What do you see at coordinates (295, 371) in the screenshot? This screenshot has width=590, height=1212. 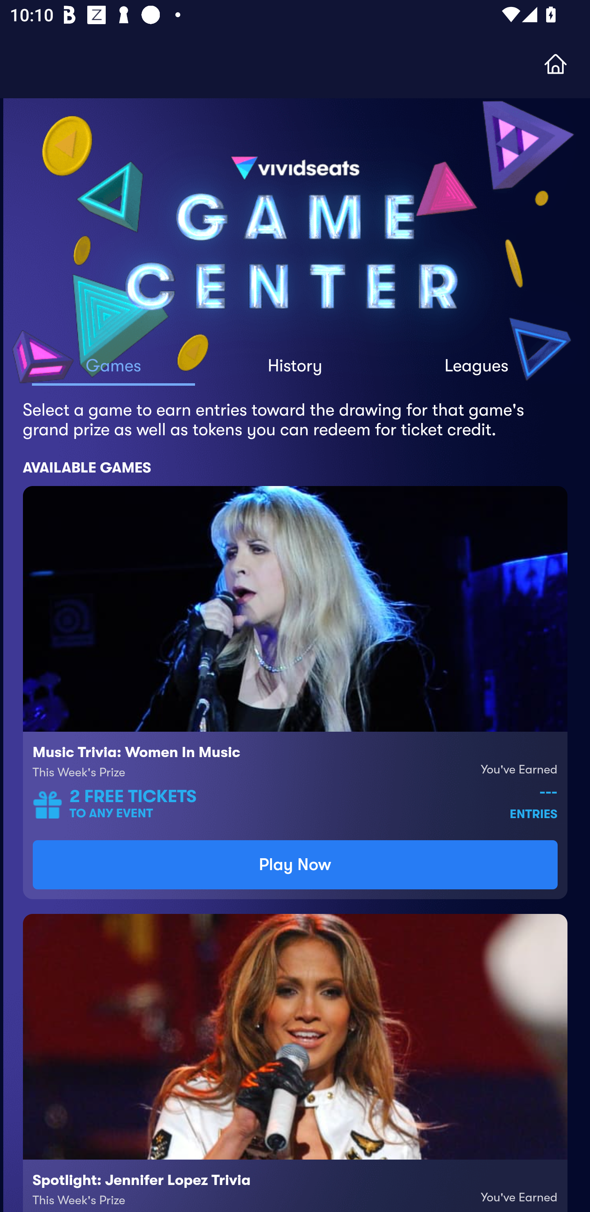 I see `History` at bounding box center [295, 371].